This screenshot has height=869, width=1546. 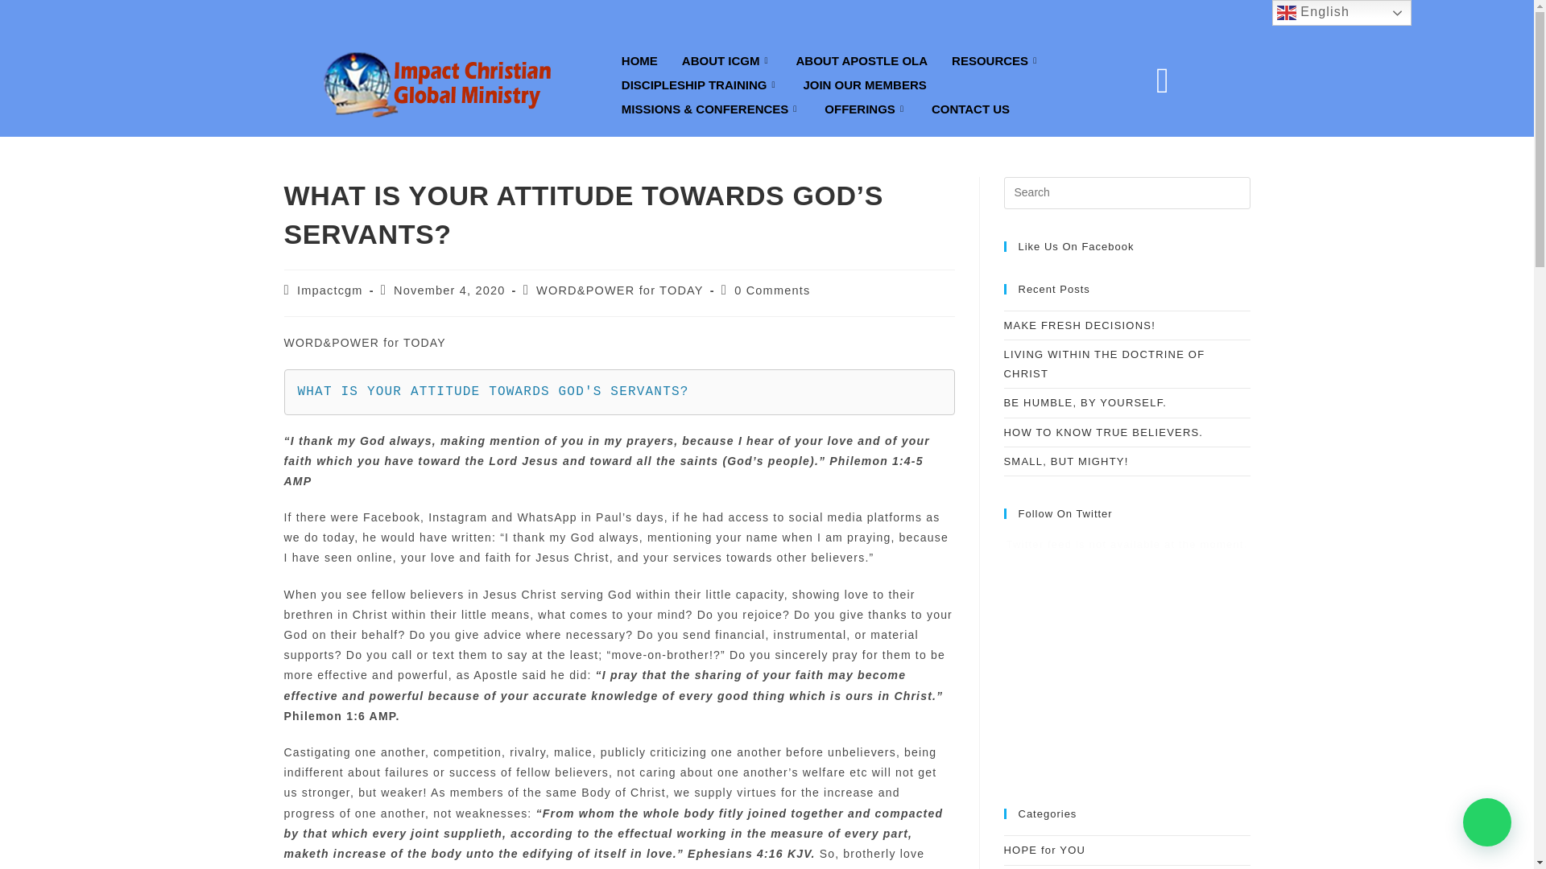 I want to click on CONTACT US, so click(x=971, y=108).